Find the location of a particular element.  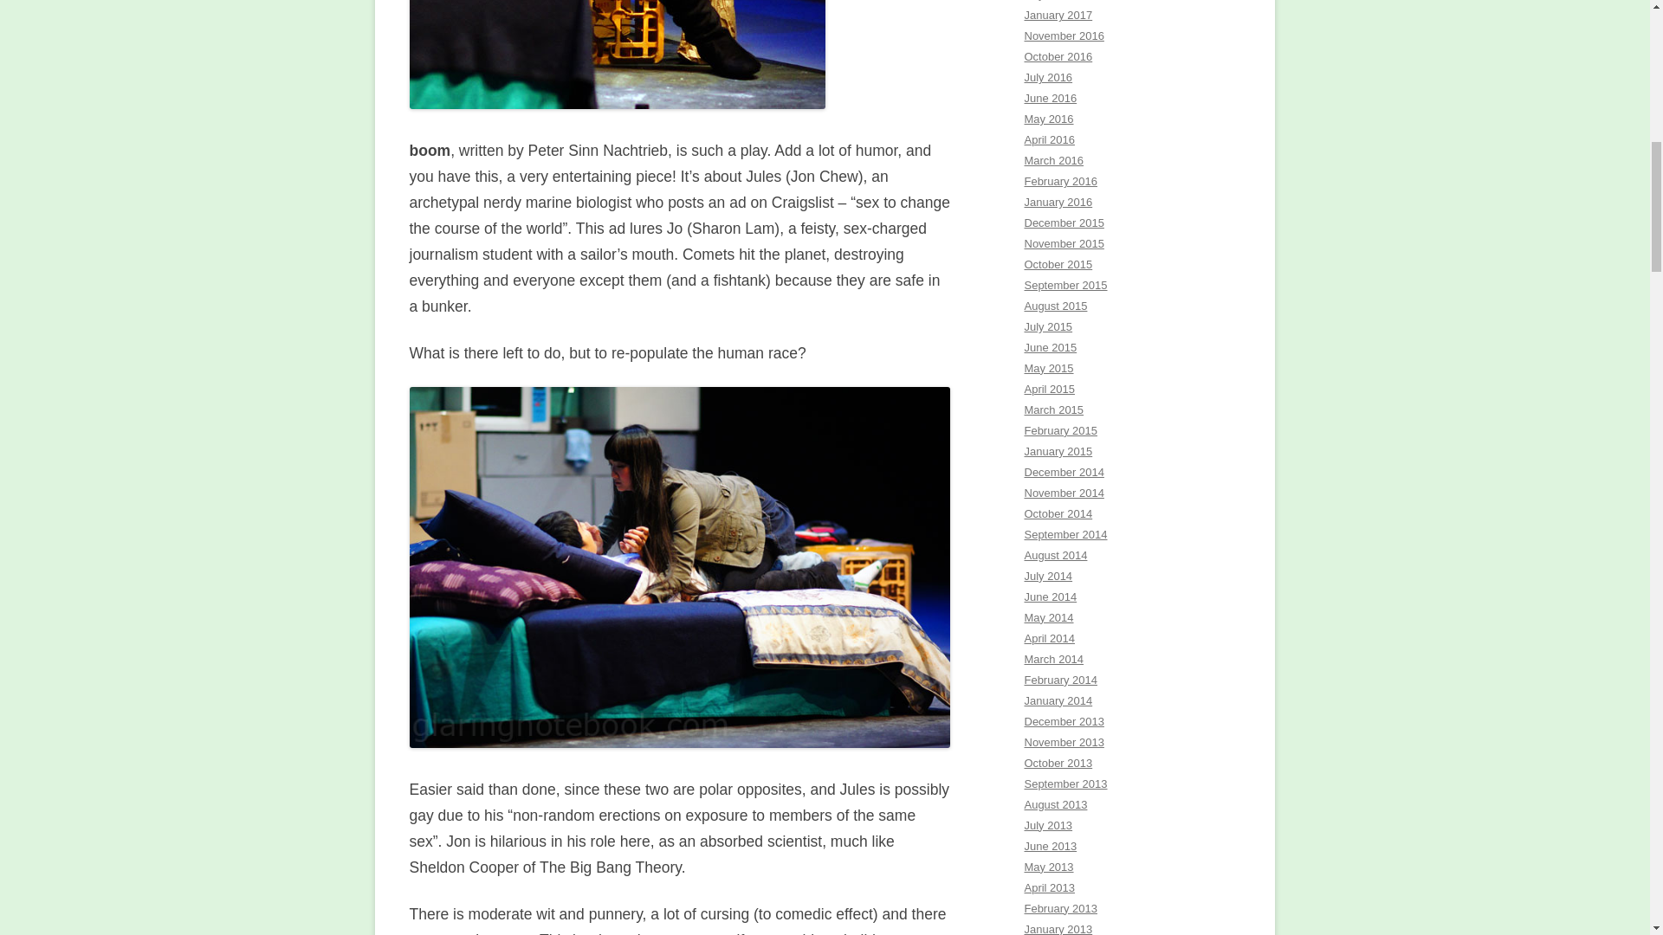

January 2017 is located at coordinates (1058, 14).